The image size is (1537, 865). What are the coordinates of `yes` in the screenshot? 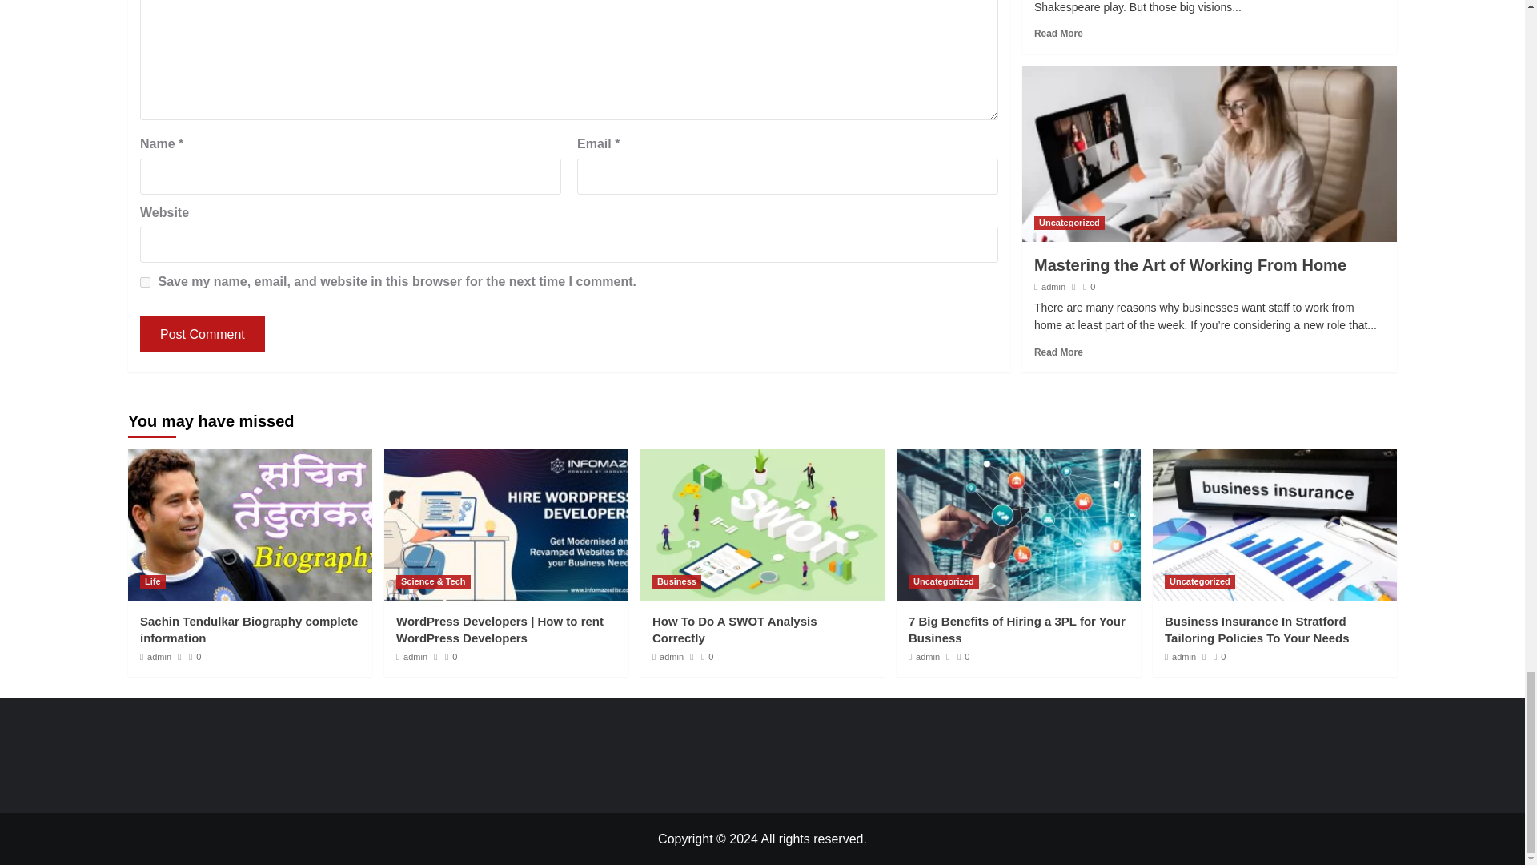 It's located at (145, 282).